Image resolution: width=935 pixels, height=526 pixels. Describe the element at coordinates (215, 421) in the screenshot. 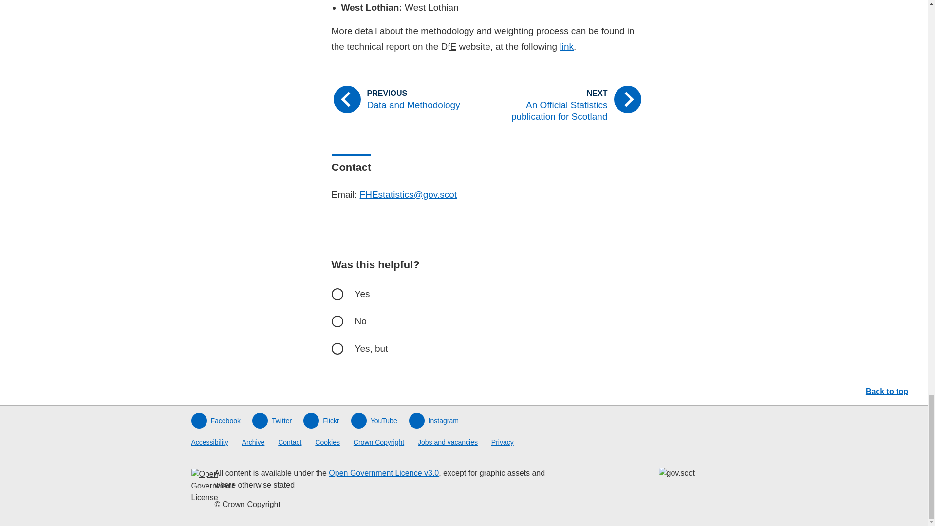

I see `Facebook` at that location.